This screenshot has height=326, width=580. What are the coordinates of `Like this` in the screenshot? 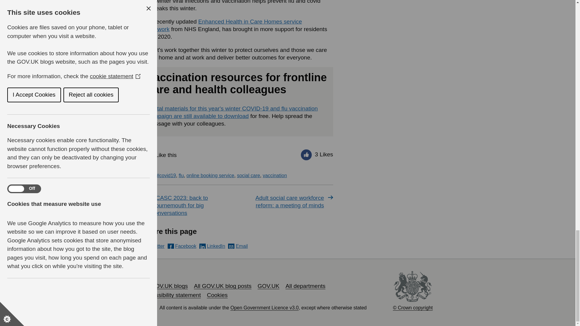 It's located at (160, 154).